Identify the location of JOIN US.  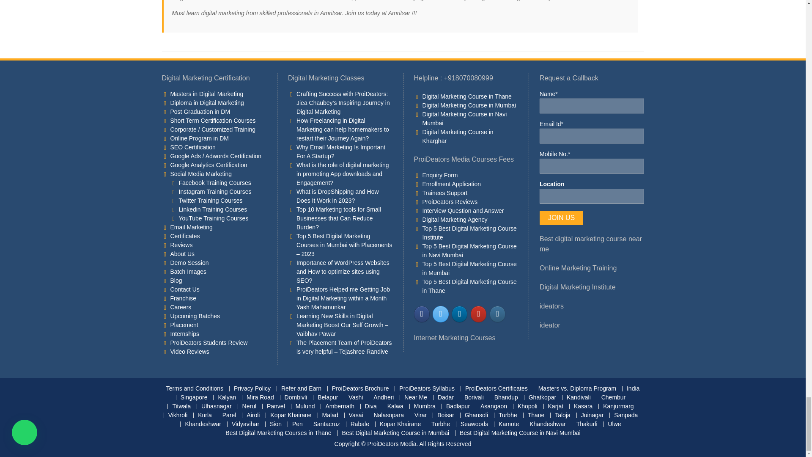
(561, 217).